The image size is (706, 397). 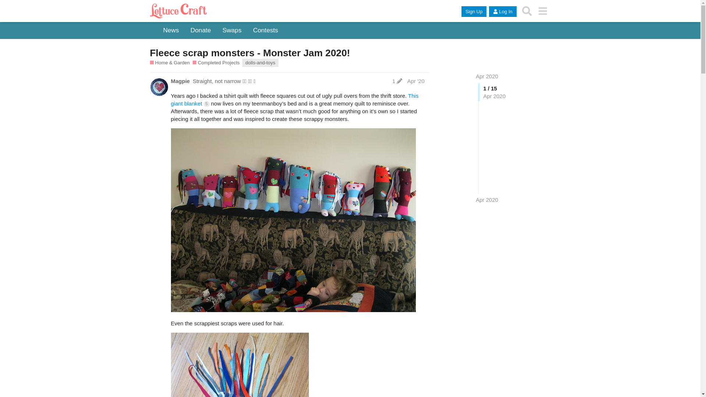 I want to click on Log In, so click(x=502, y=12).